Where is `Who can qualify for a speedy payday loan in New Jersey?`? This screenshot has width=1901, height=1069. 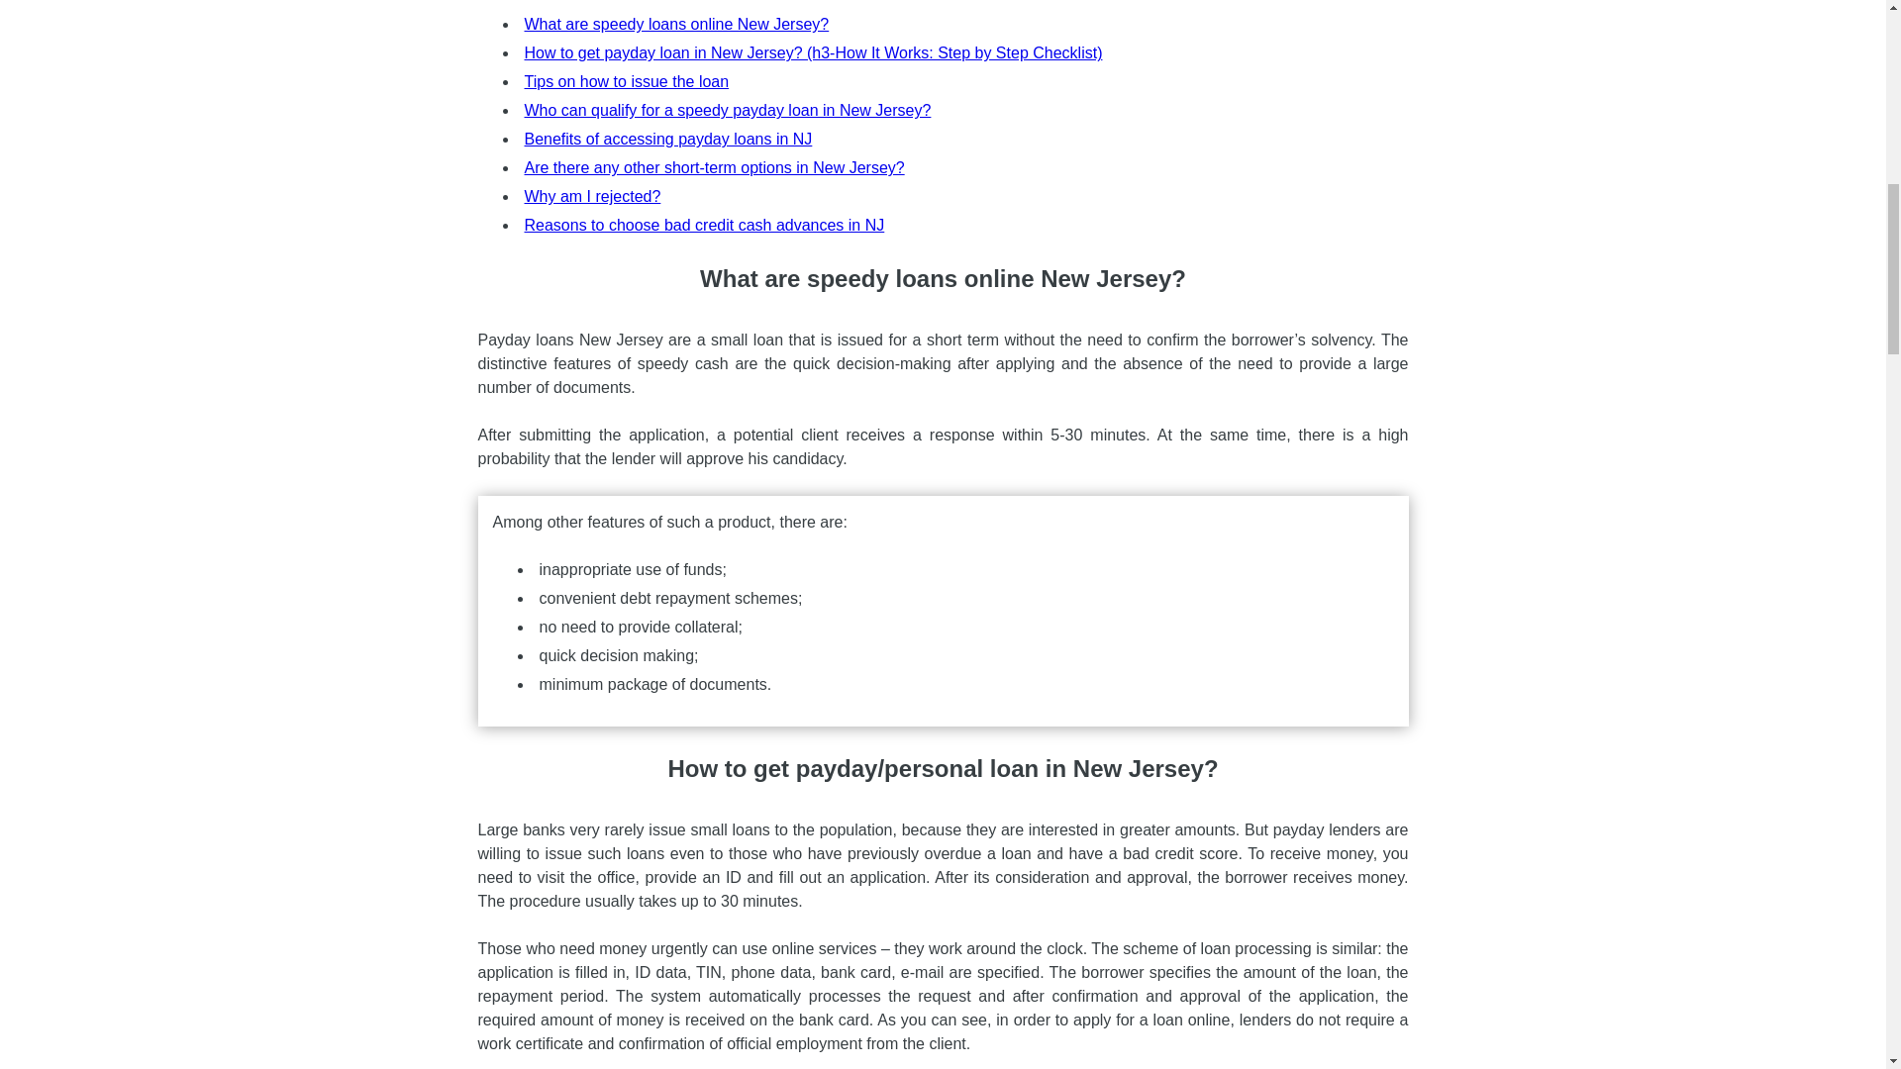
Who can qualify for a speedy payday loan in New Jersey? is located at coordinates (727, 109).